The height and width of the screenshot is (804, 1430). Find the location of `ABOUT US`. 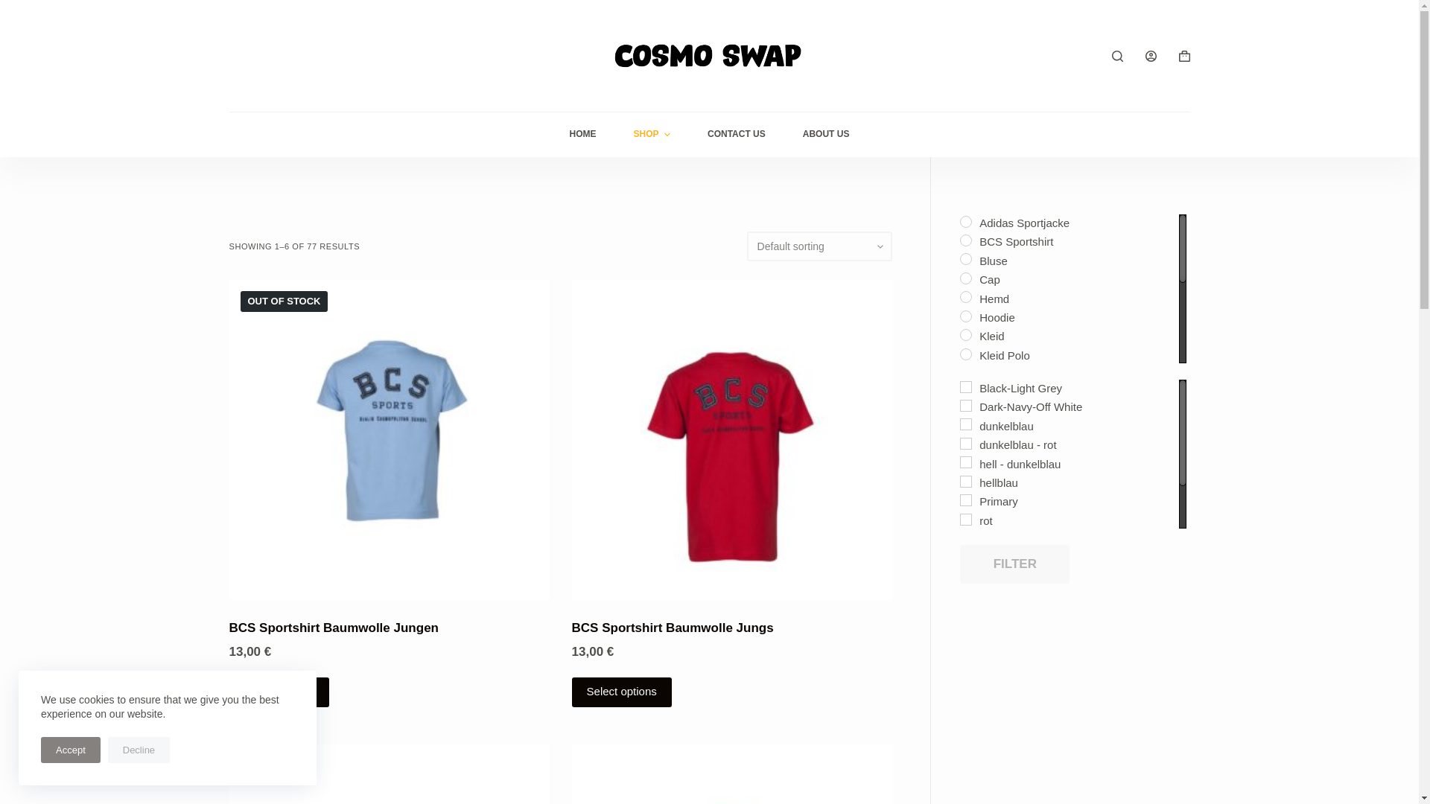

ABOUT US is located at coordinates (825, 134).